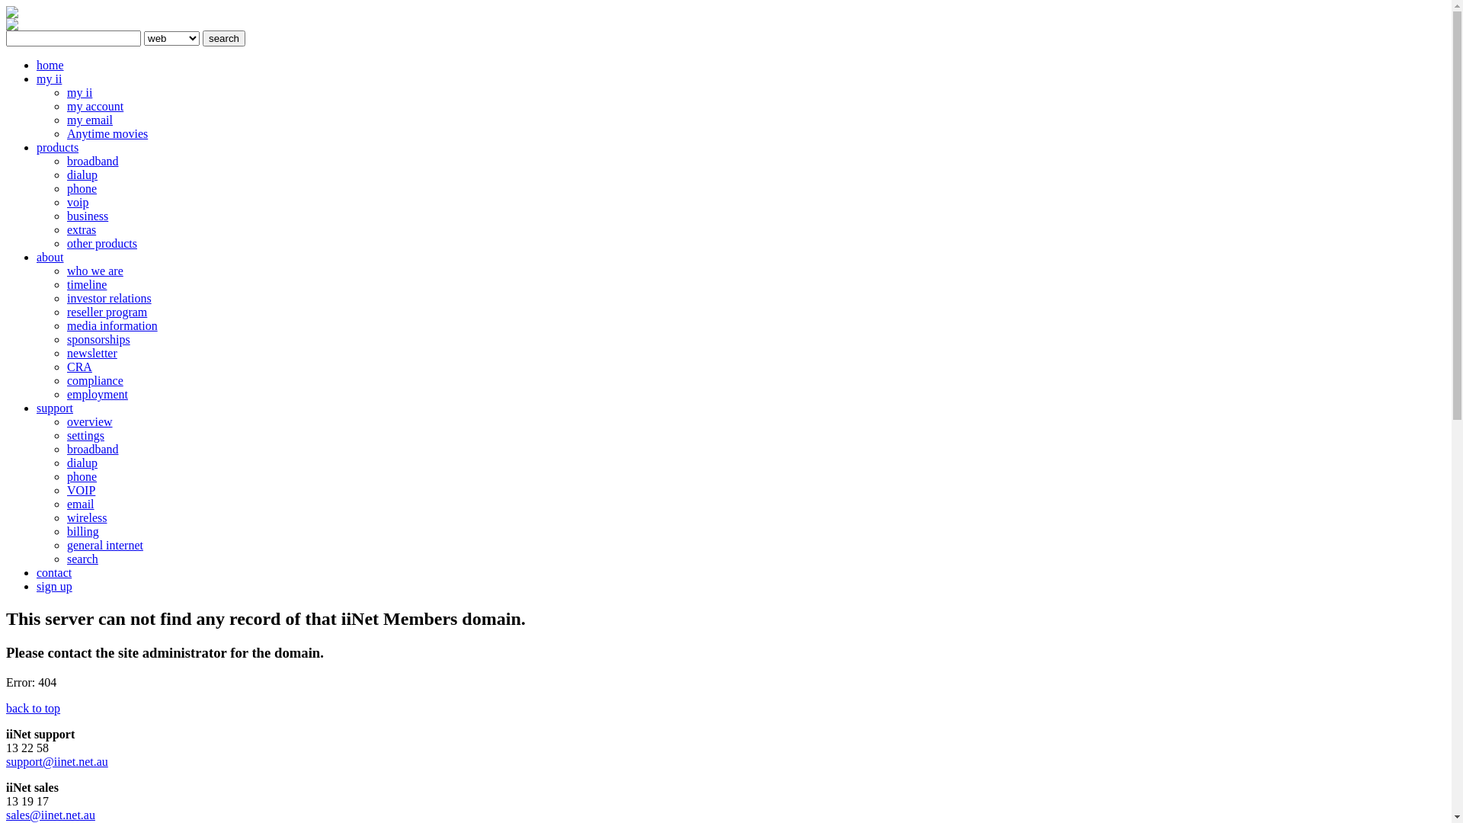 This screenshot has height=823, width=1463. I want to click on VOIP, so click(81, 490).